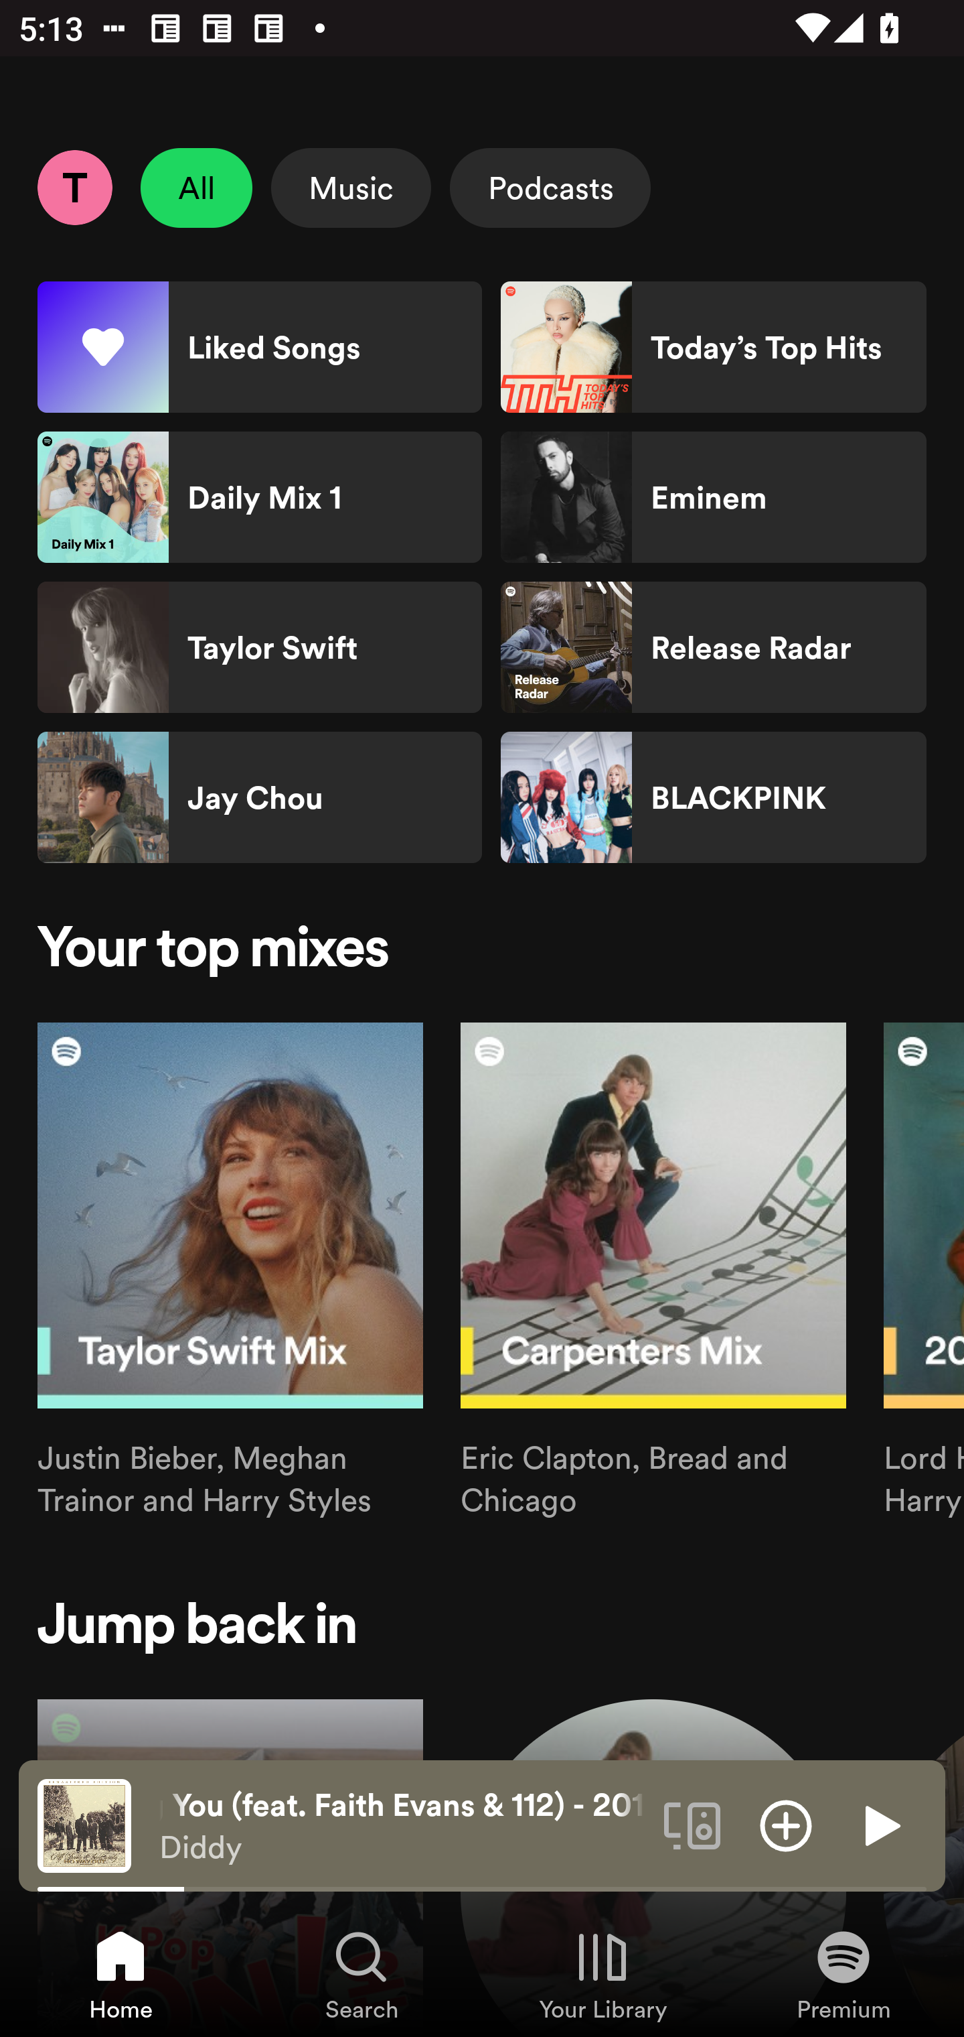 The image size is (964, 2037). What do you see at coordinates (713, 347) in the screenshot?
I see `Today’s Top Hits Shortcut Today’s Top Hits` at bounding box center [713, 347].